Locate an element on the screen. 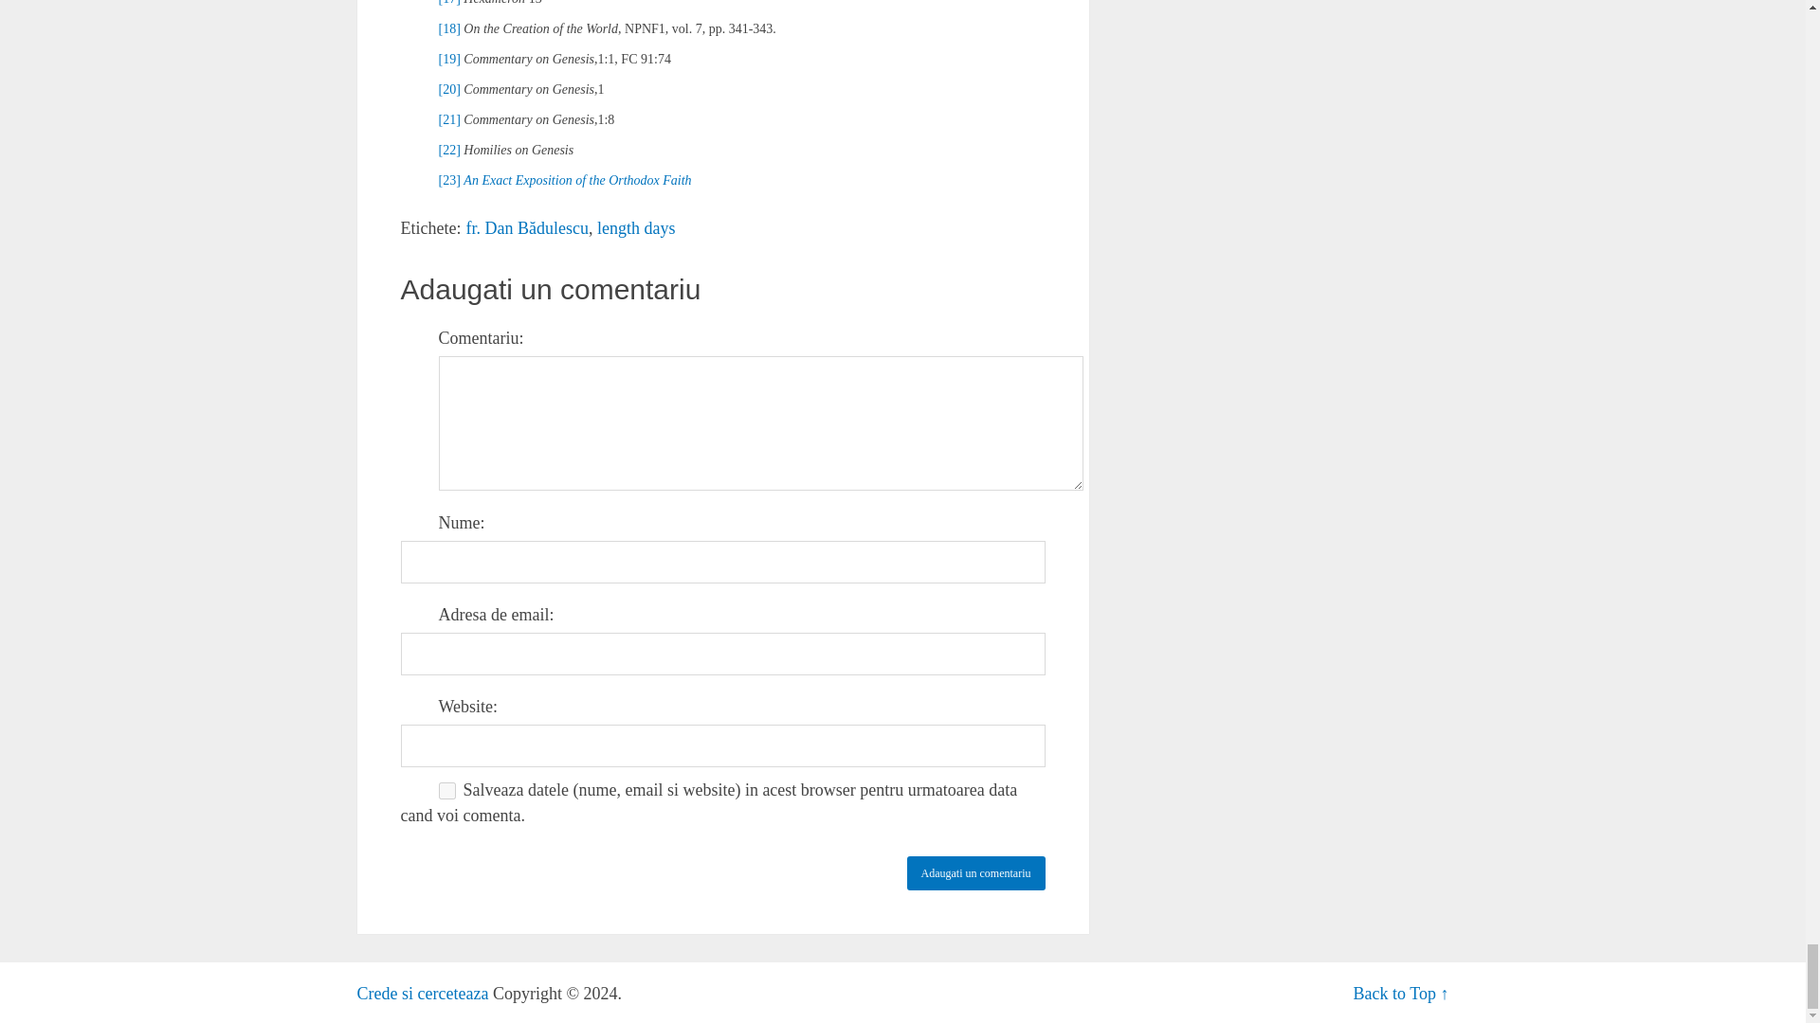 The width and height of the screenshot is (1820, 1023). Adaugati un comentariu is located at coordinates (975, 872).